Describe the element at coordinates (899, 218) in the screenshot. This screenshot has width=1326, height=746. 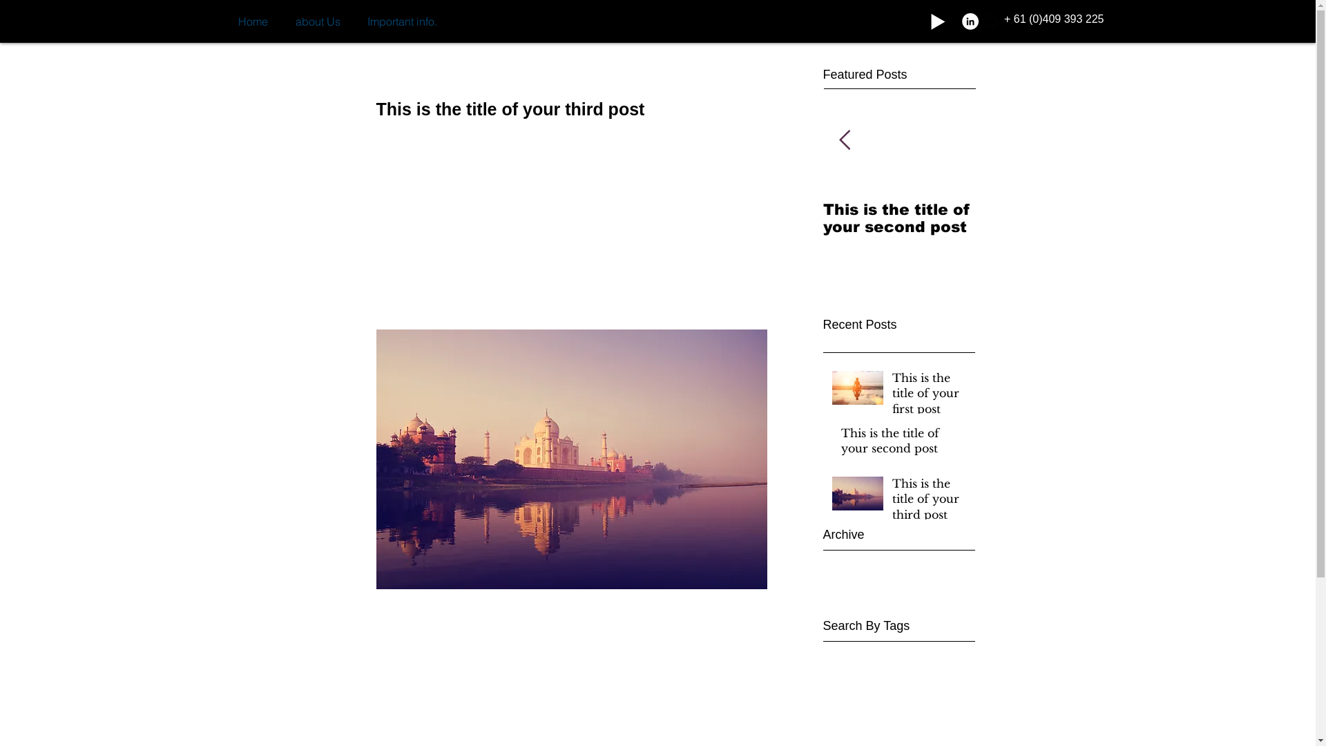
I see `This is the title of your second post` at that location.